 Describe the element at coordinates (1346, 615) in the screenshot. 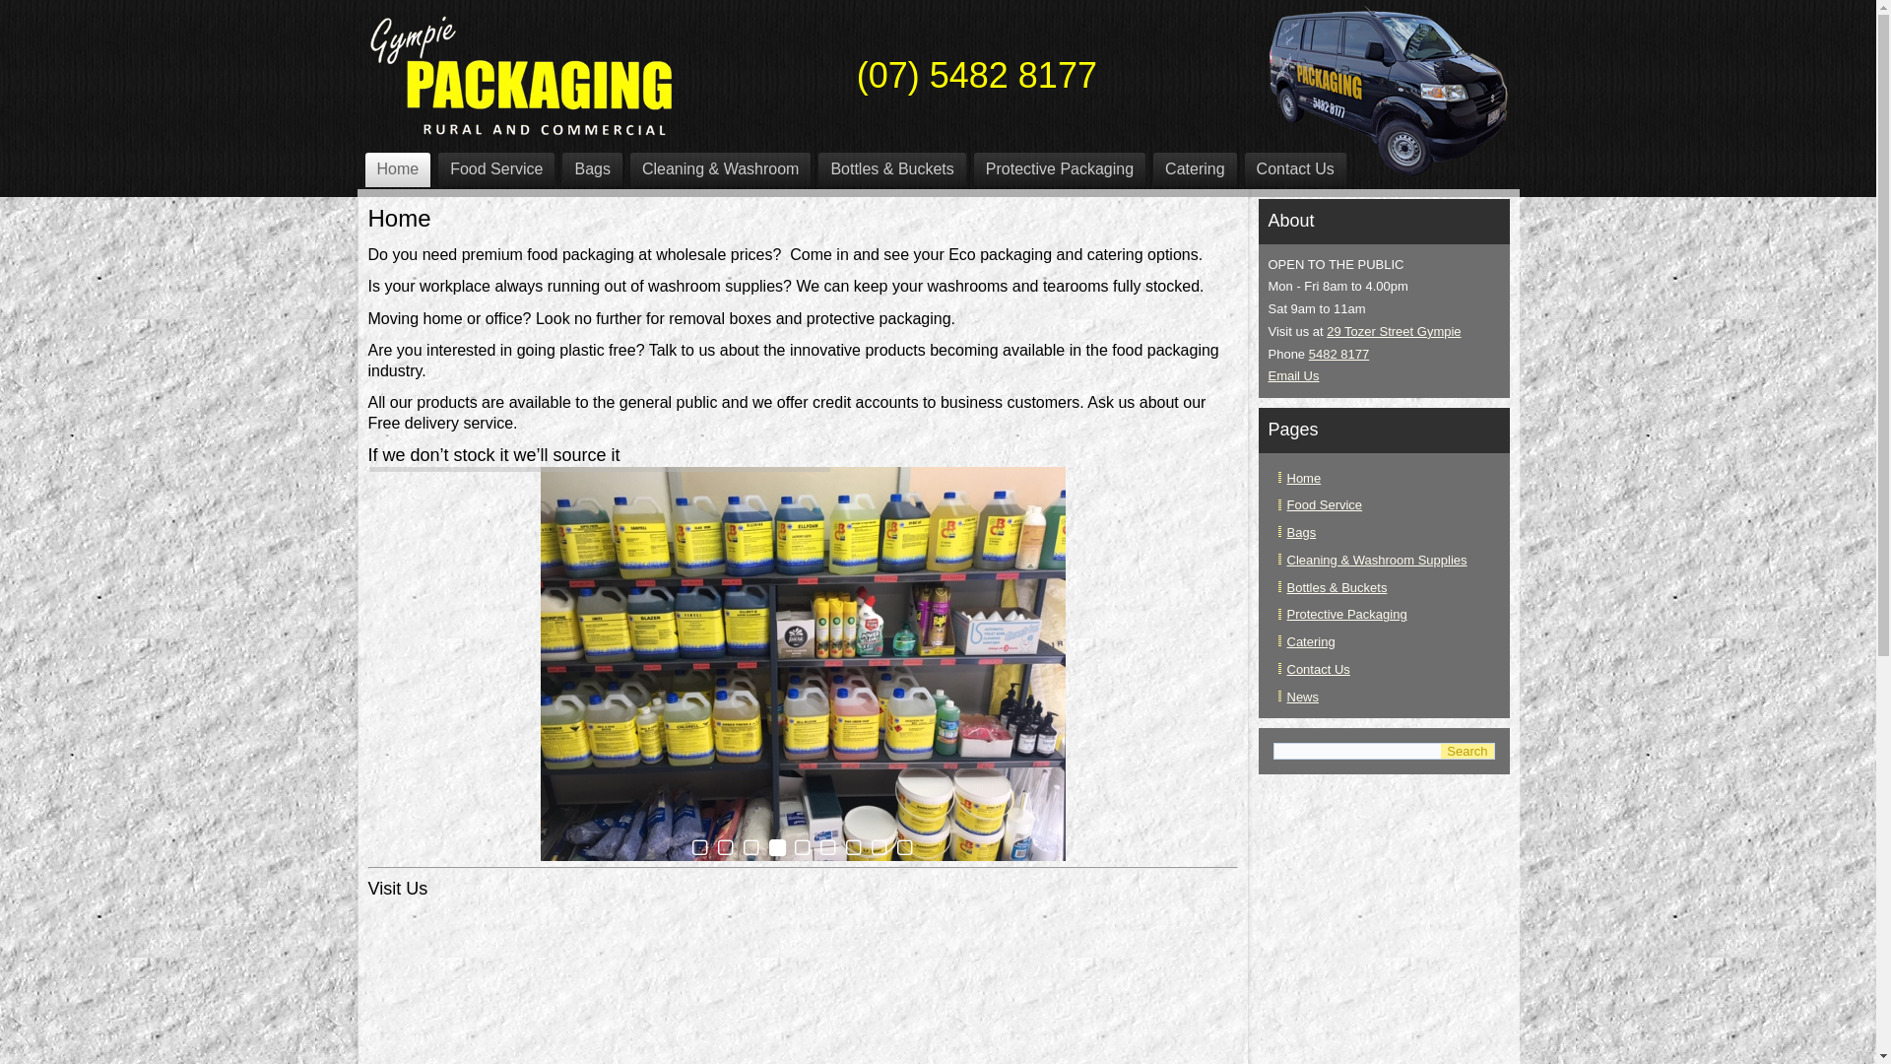

I see `Protective Packaging` at that location.